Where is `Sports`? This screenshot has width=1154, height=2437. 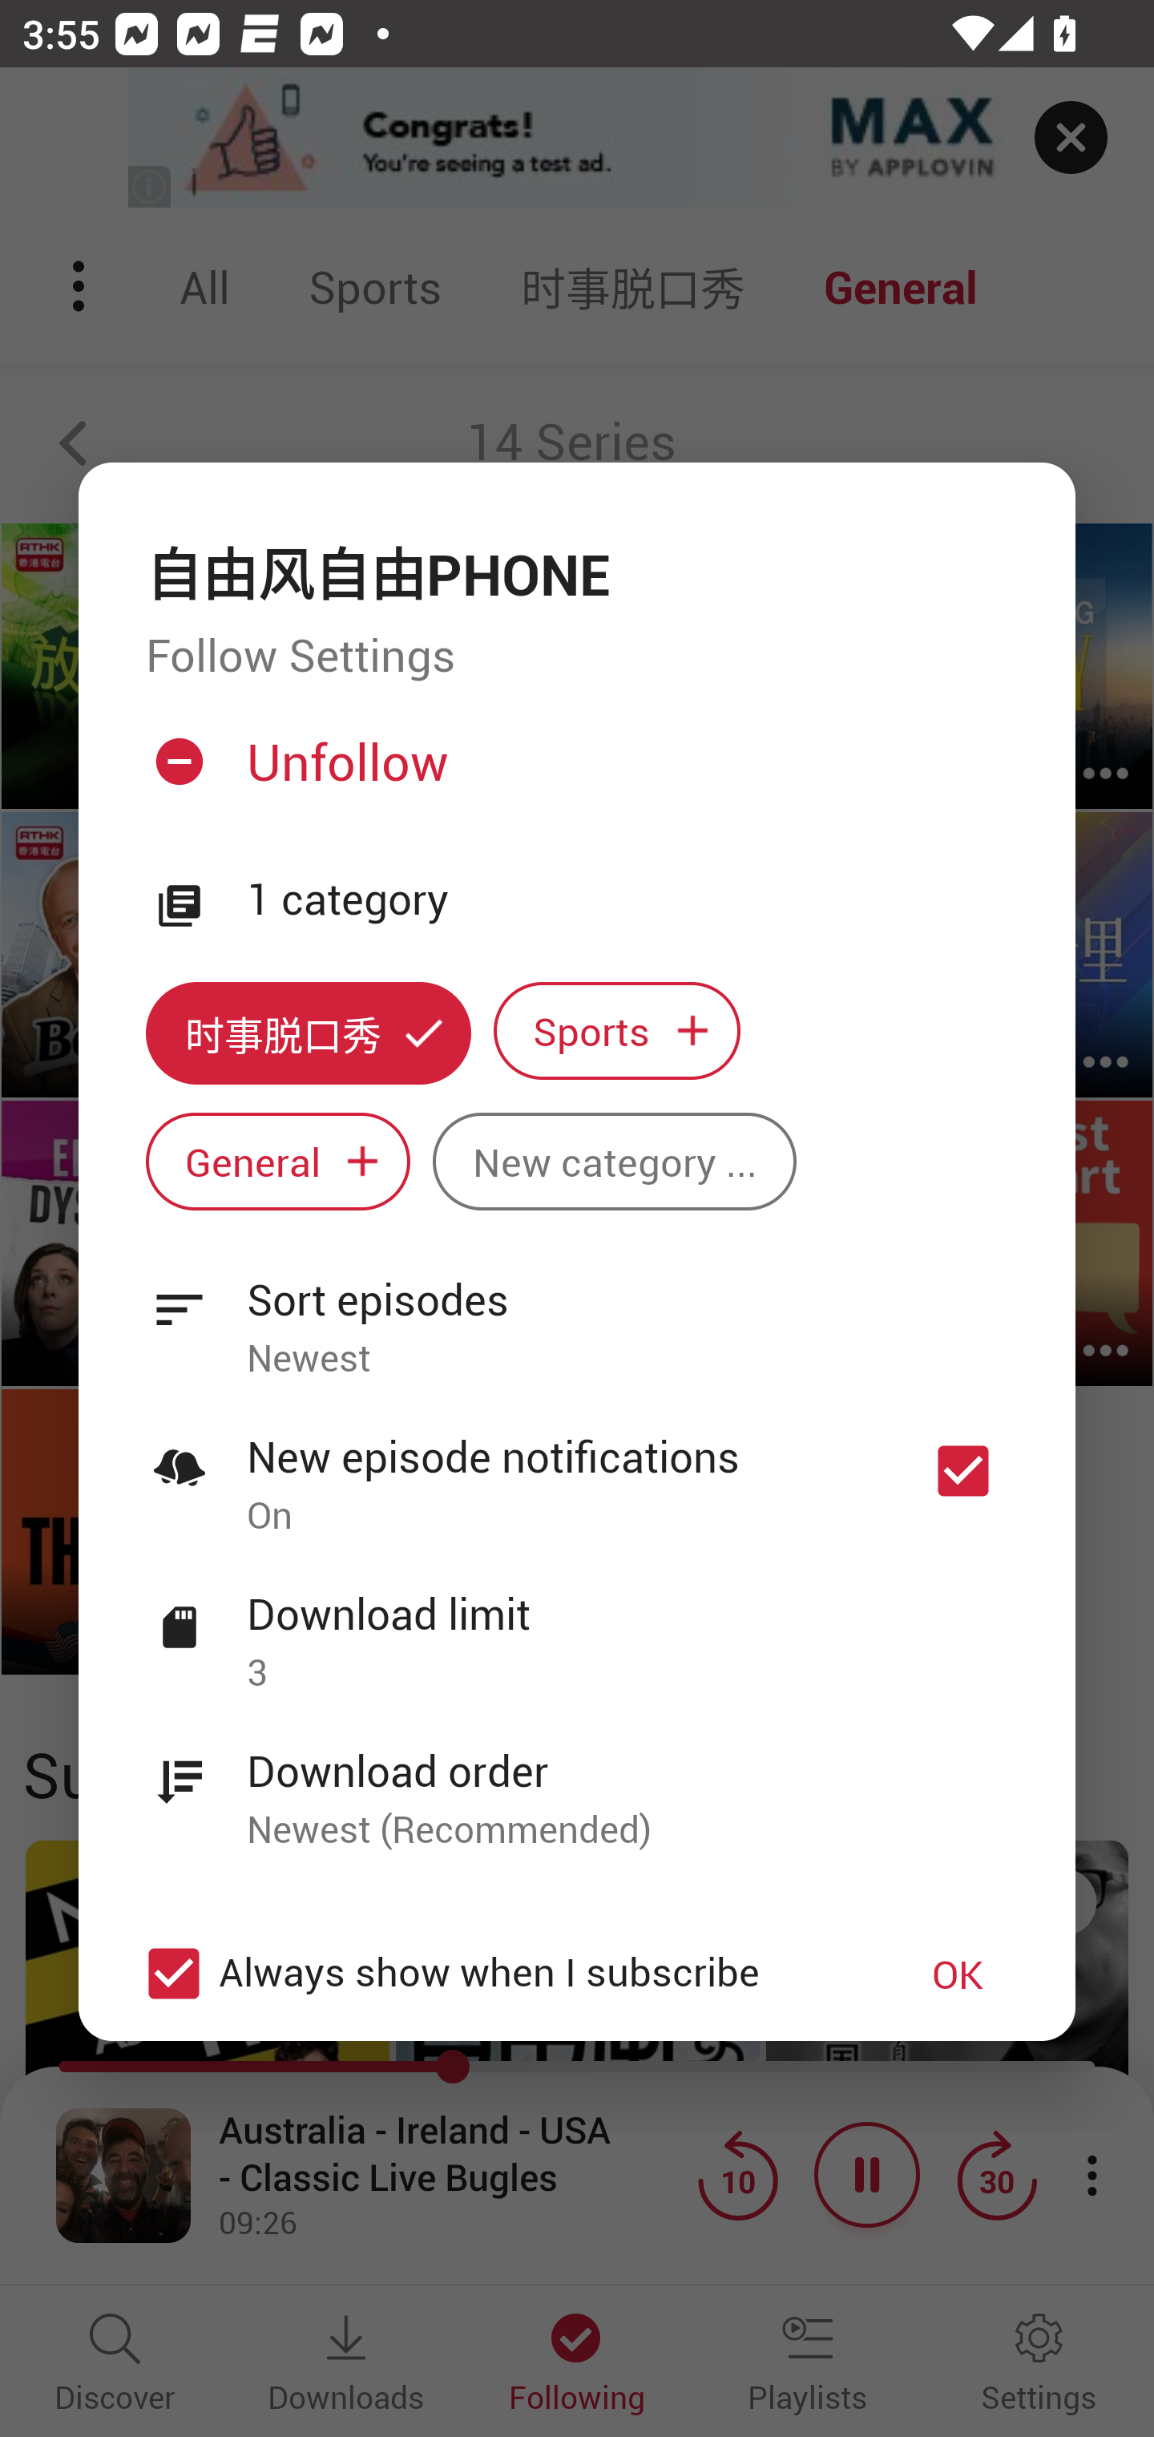
Sports is located at coordinates (617, 1031).